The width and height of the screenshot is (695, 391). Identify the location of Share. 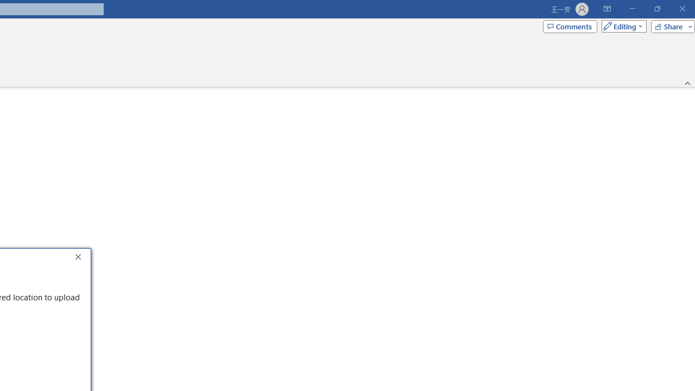
(671, 26).